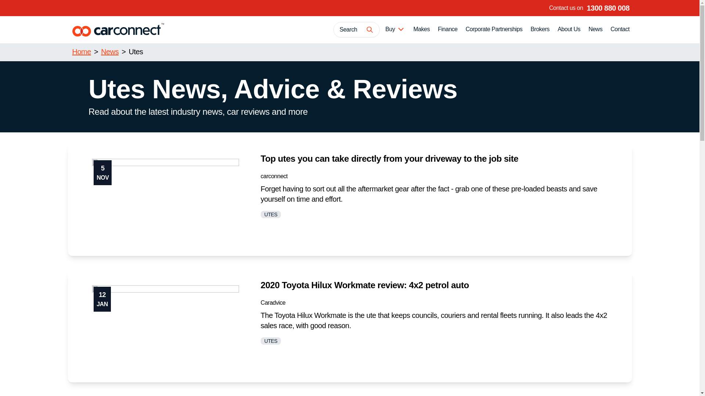 This screenshot has width=705, height=396. Describe the element at coordinates (271, 214) in the screenshot. I see `UTES` at that location.